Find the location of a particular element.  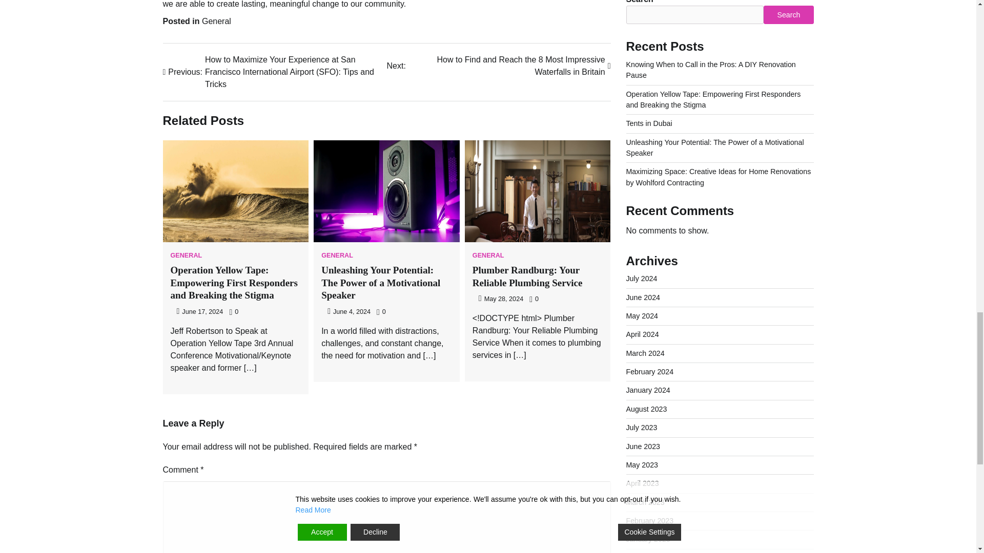

GENERAL is located at coordinates (337, 256).